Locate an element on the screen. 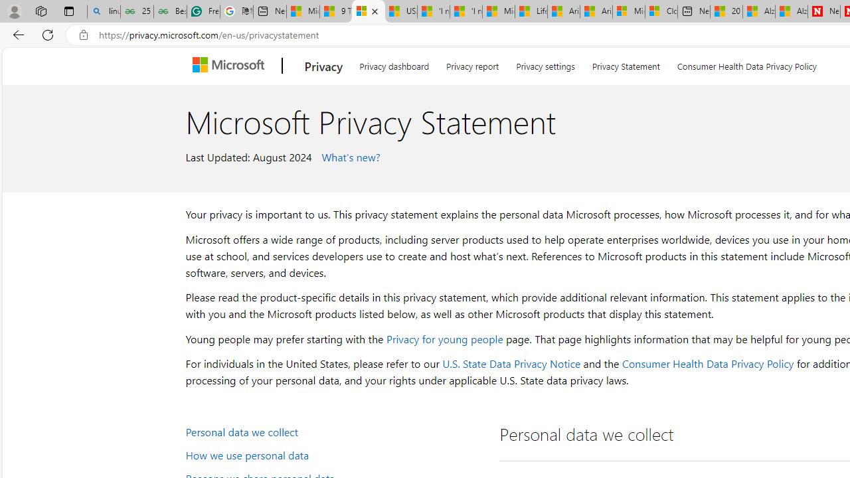  Privacy Statement is located at coordinates (626, 64).